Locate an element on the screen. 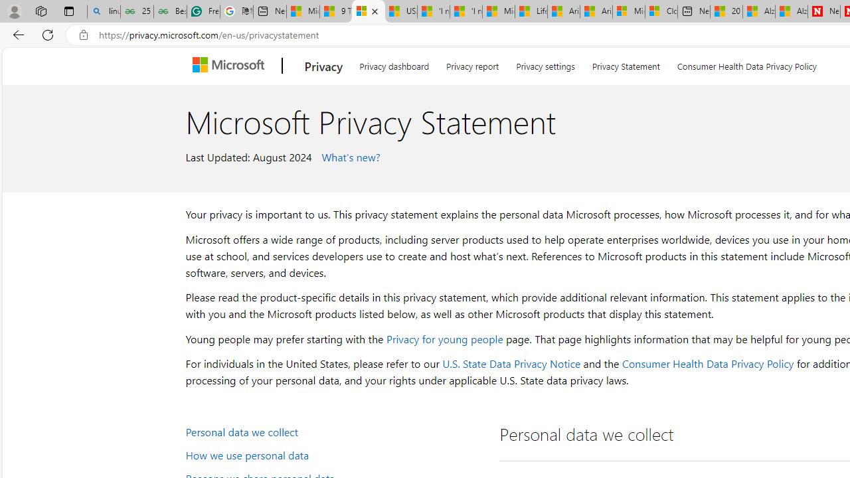  Privacy Statement is located at coordinates (626, 64).